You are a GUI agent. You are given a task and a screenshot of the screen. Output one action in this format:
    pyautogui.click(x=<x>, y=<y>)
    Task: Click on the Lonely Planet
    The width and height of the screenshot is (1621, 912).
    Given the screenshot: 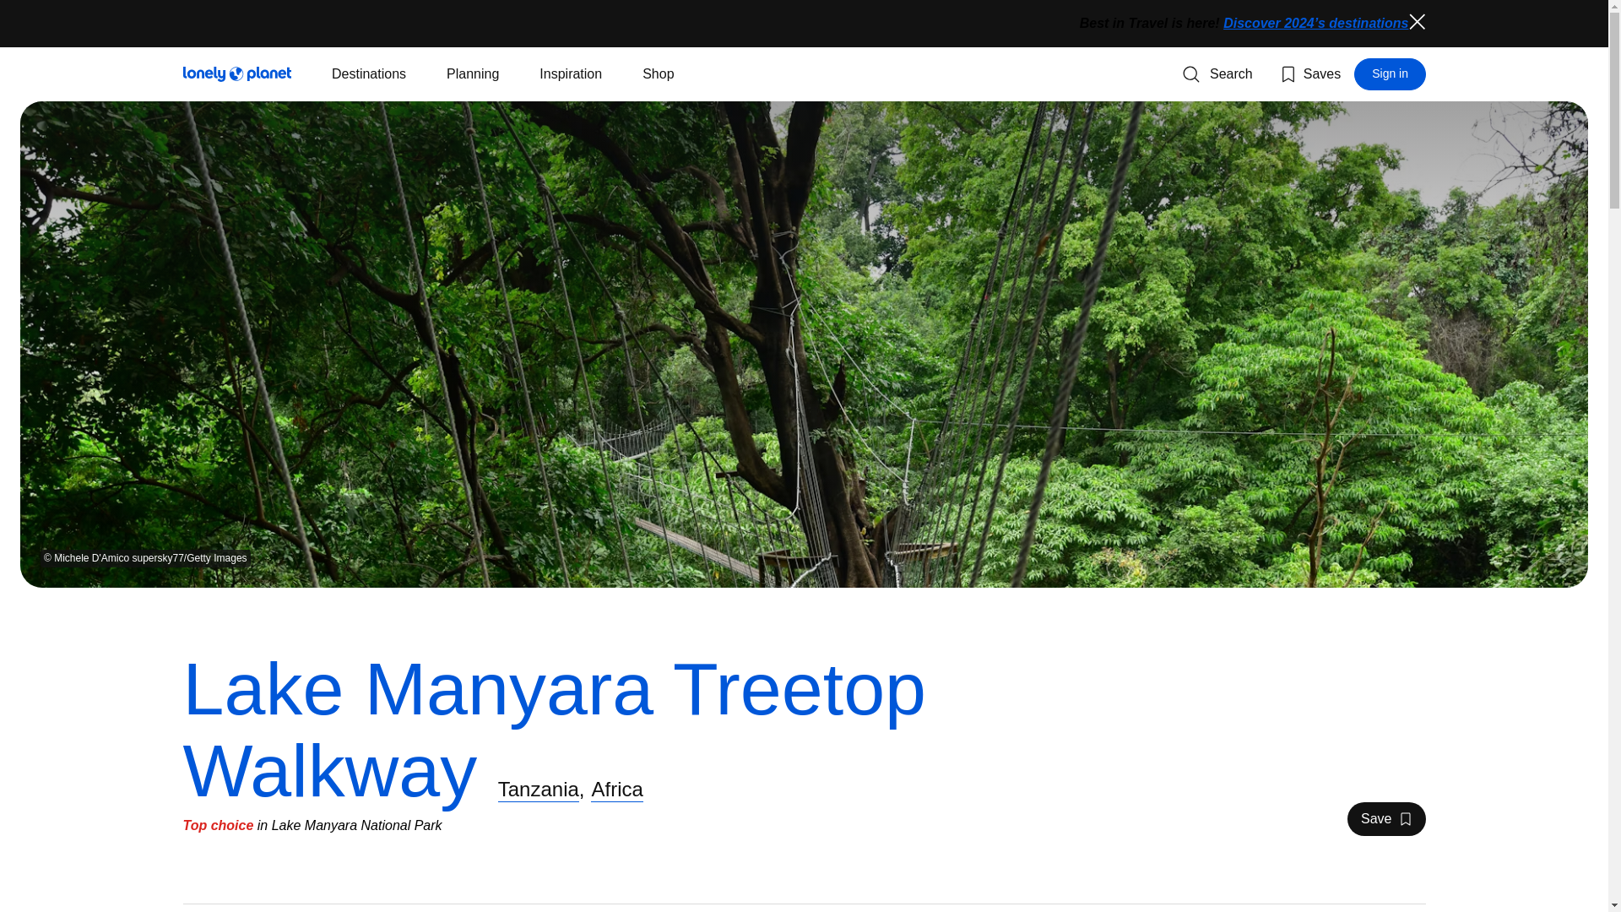 What is the action you would take?
    pyautogui.click(x=236, y=74)
    